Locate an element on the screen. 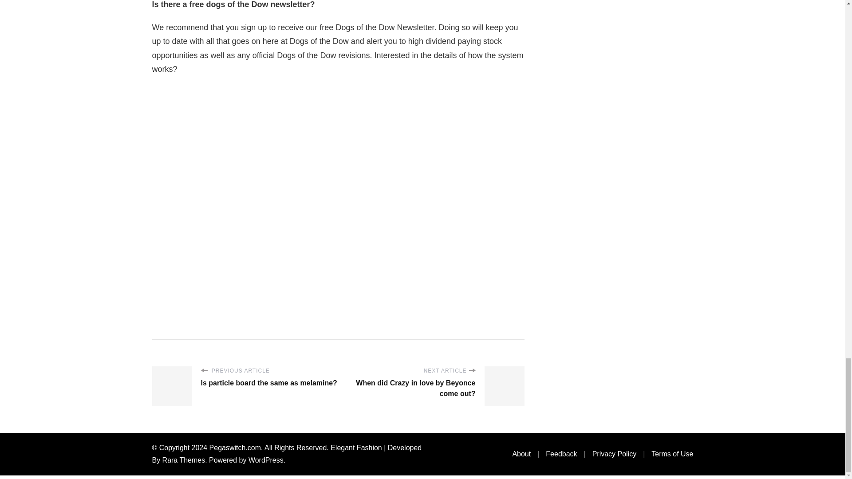 The width and height of the screenshot is (852, 479). Pegaswitch.com is located at coordinates (235, 448).